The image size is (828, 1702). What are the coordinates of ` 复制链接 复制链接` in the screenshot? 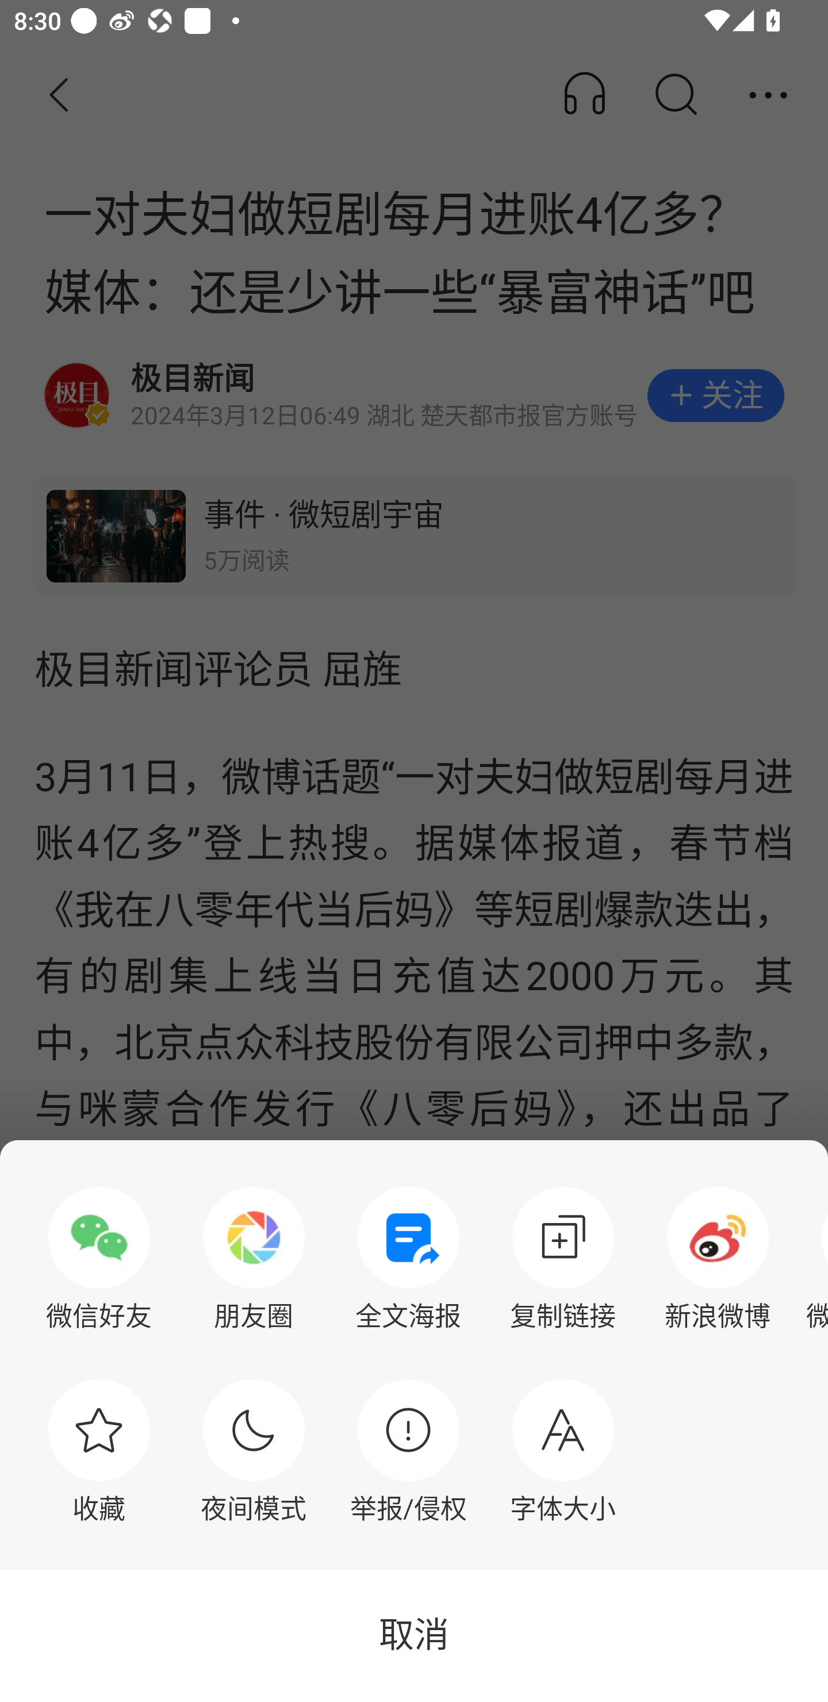 It's located at (563, 1259).